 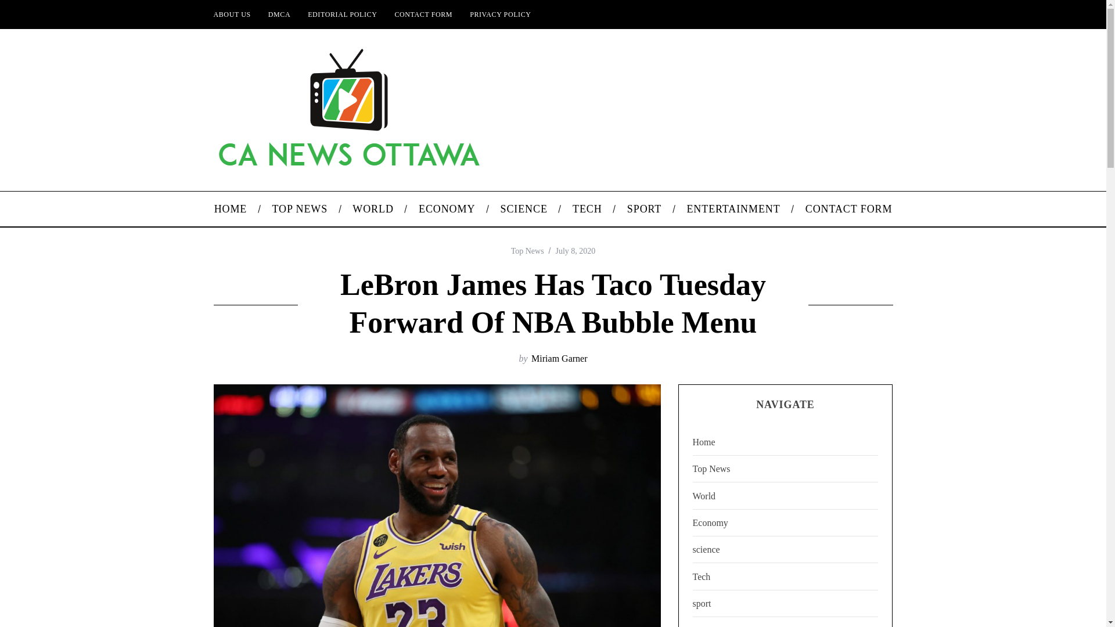 I want to click on TECH, so click(x=587, y=209).